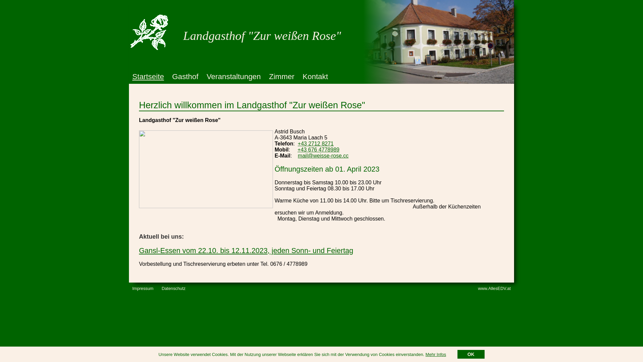 The height and width of the screenshot is (362, 643). I want to click on Kontakt, so click(315, 76).